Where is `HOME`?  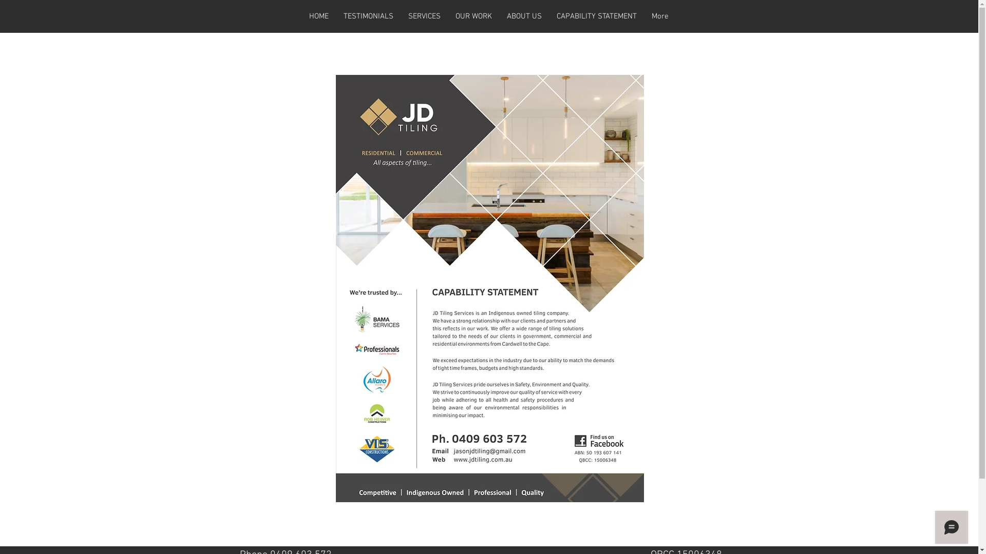
HOME is located at coordinates (318, 16).